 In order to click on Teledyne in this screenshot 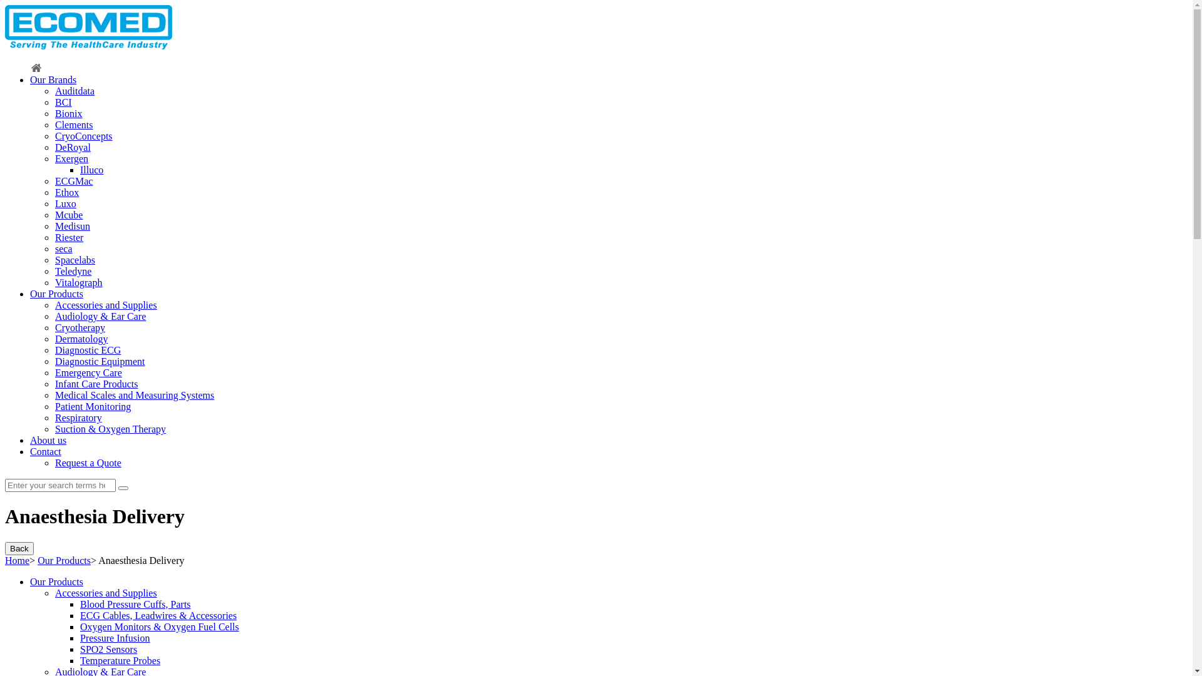, I will do `click(73, 272)`.